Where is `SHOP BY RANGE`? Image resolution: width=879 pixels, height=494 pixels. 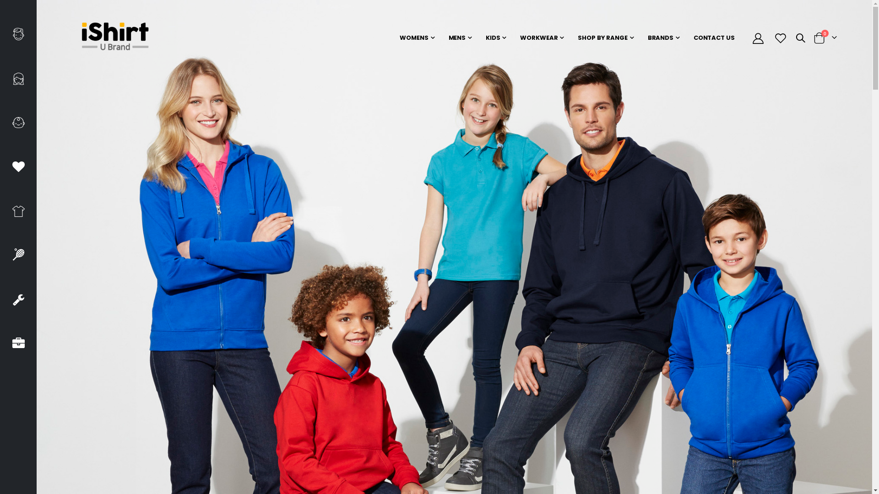 SHOP BY RANGE is located at coordinates (605, 38).